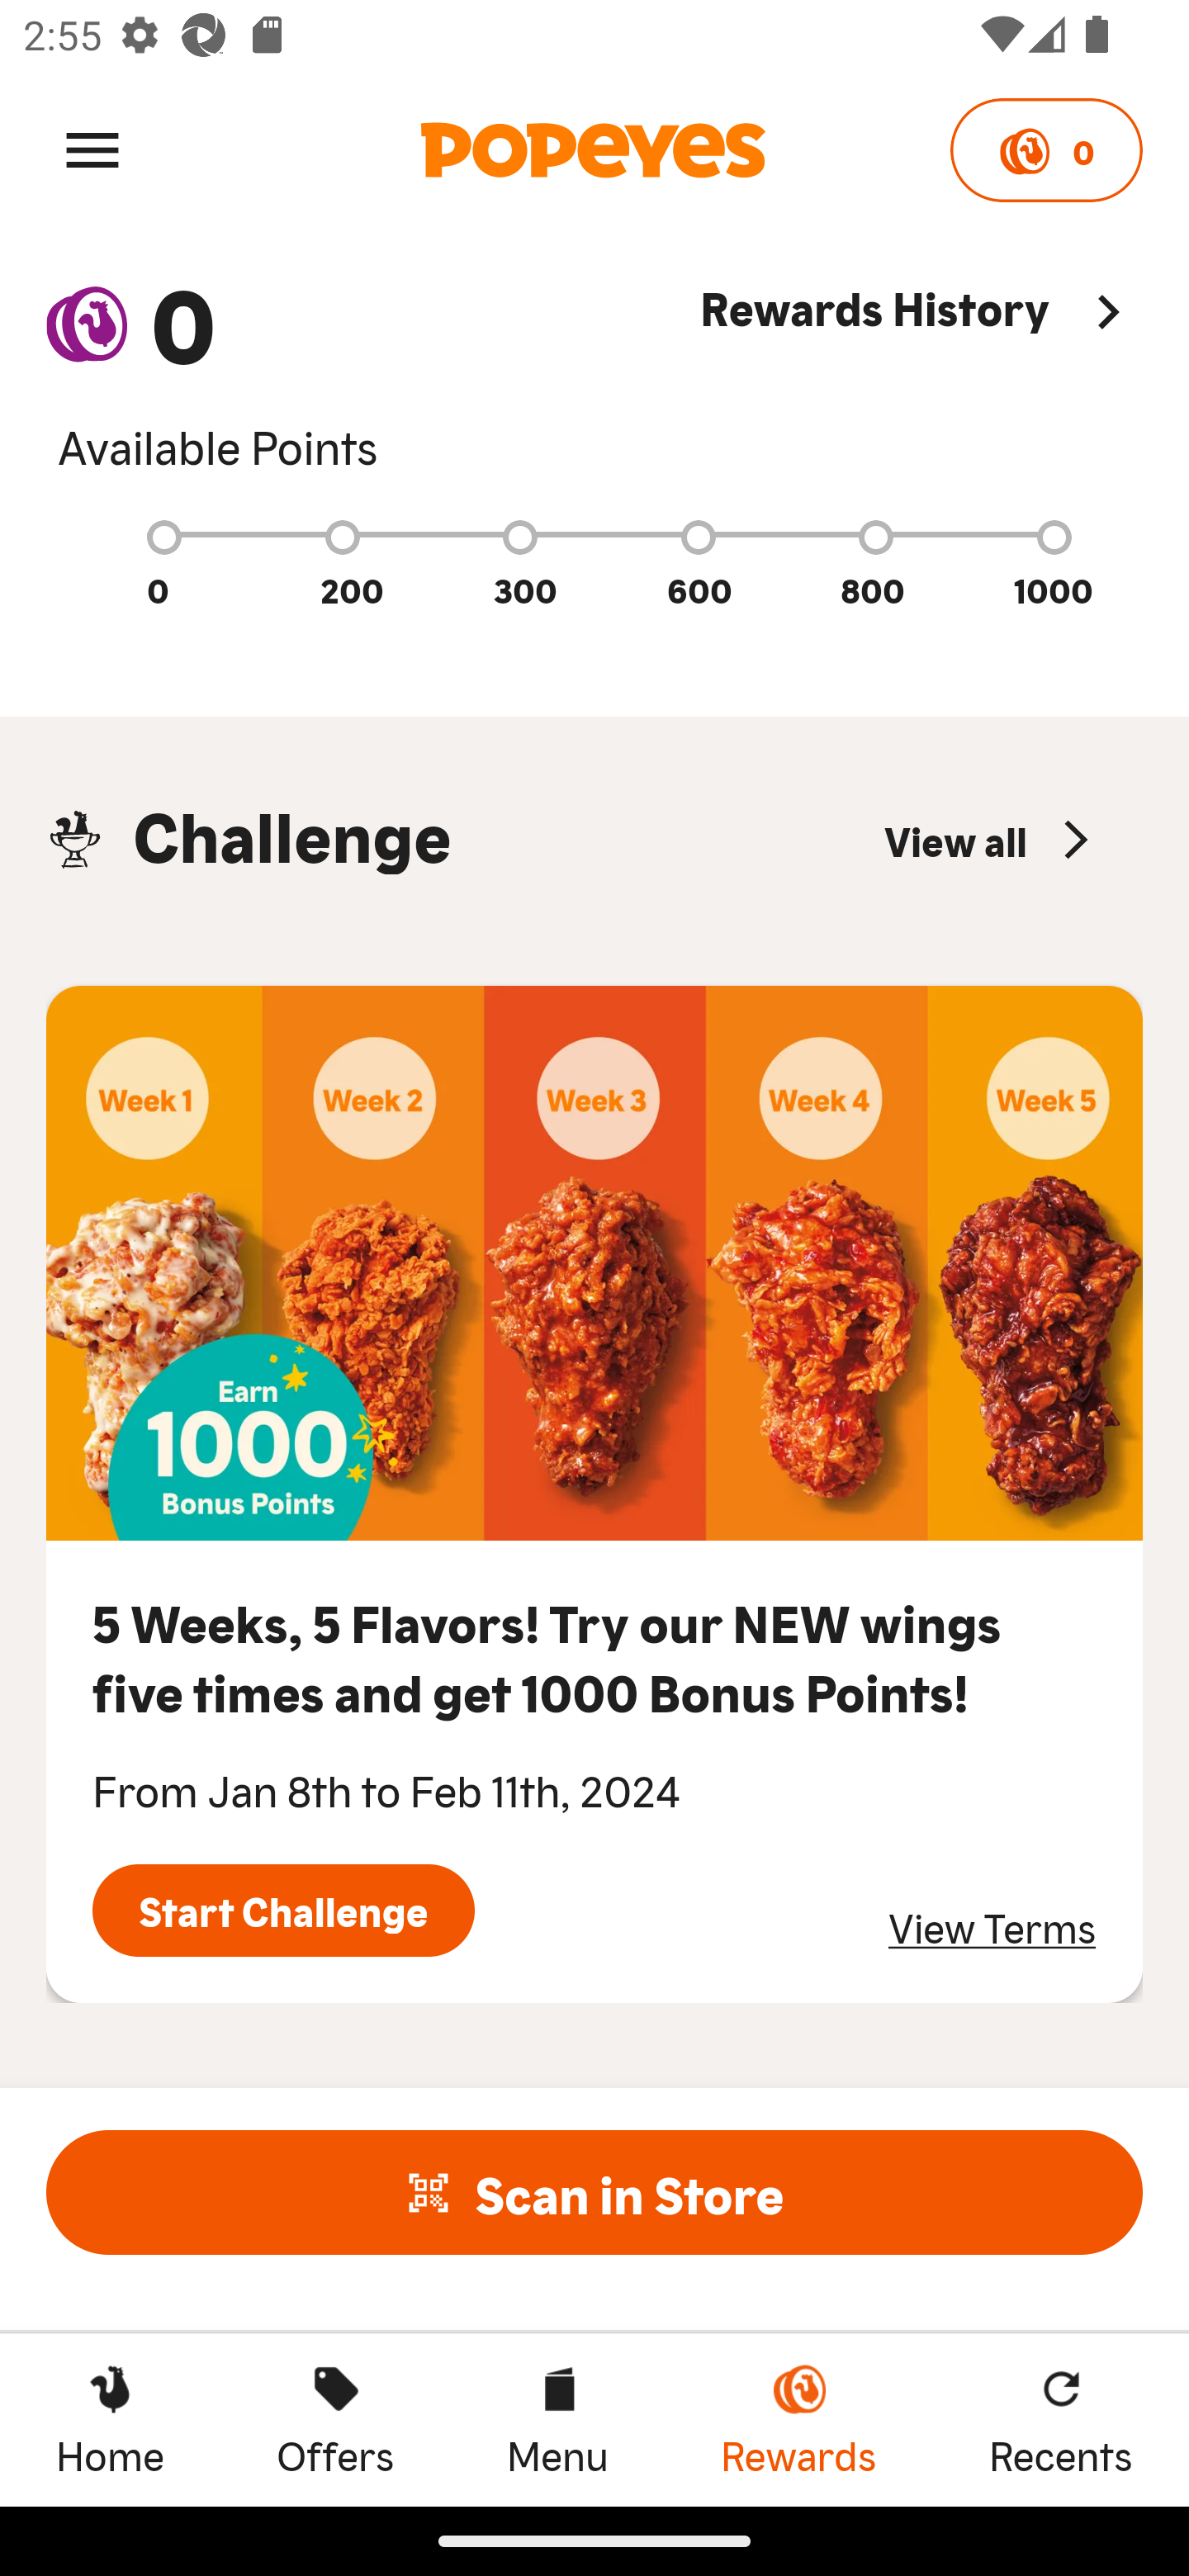 The width and height of the screenshot is (1189, 2576). I want to click on Recents Recents Recents, so click(1061, 2419).